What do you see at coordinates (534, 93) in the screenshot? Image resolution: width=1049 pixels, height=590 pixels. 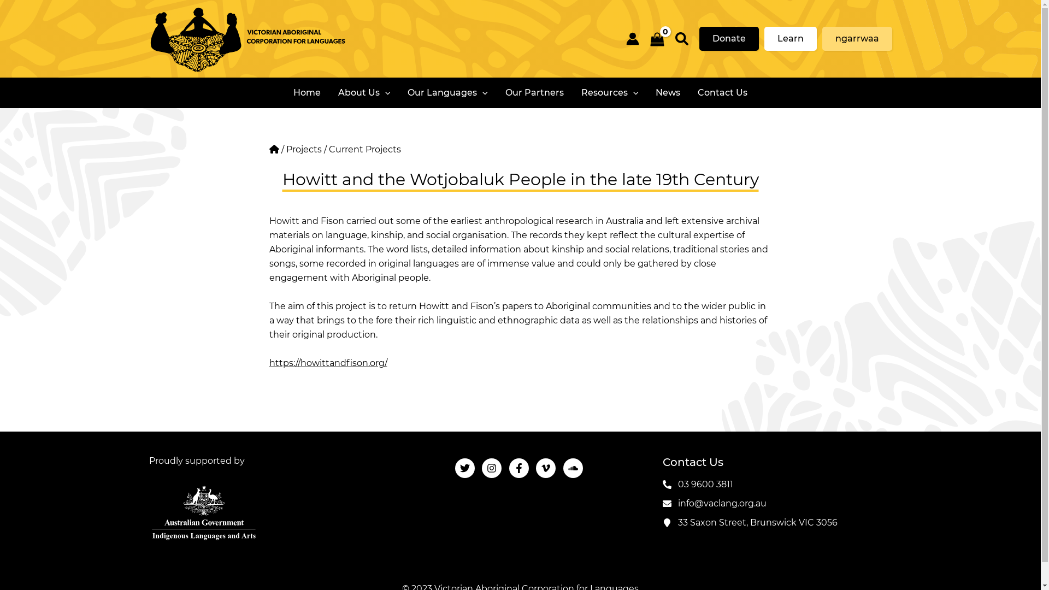 I see `Our Partners` at bounding box center [534, 93].